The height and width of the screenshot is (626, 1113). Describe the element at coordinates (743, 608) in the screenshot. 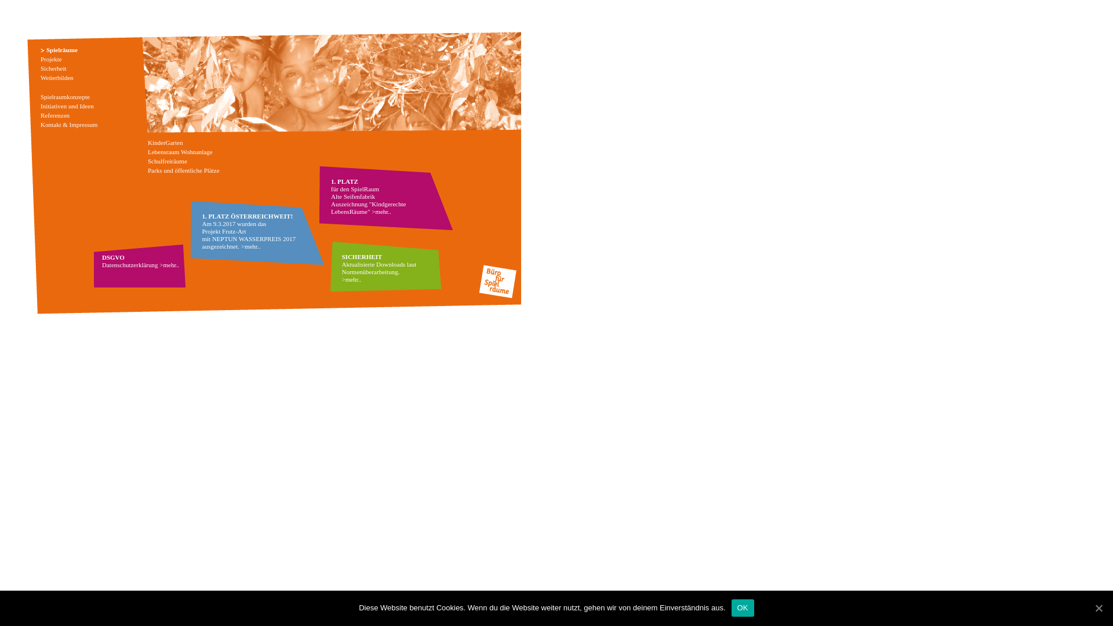

I see `OK` at that location.